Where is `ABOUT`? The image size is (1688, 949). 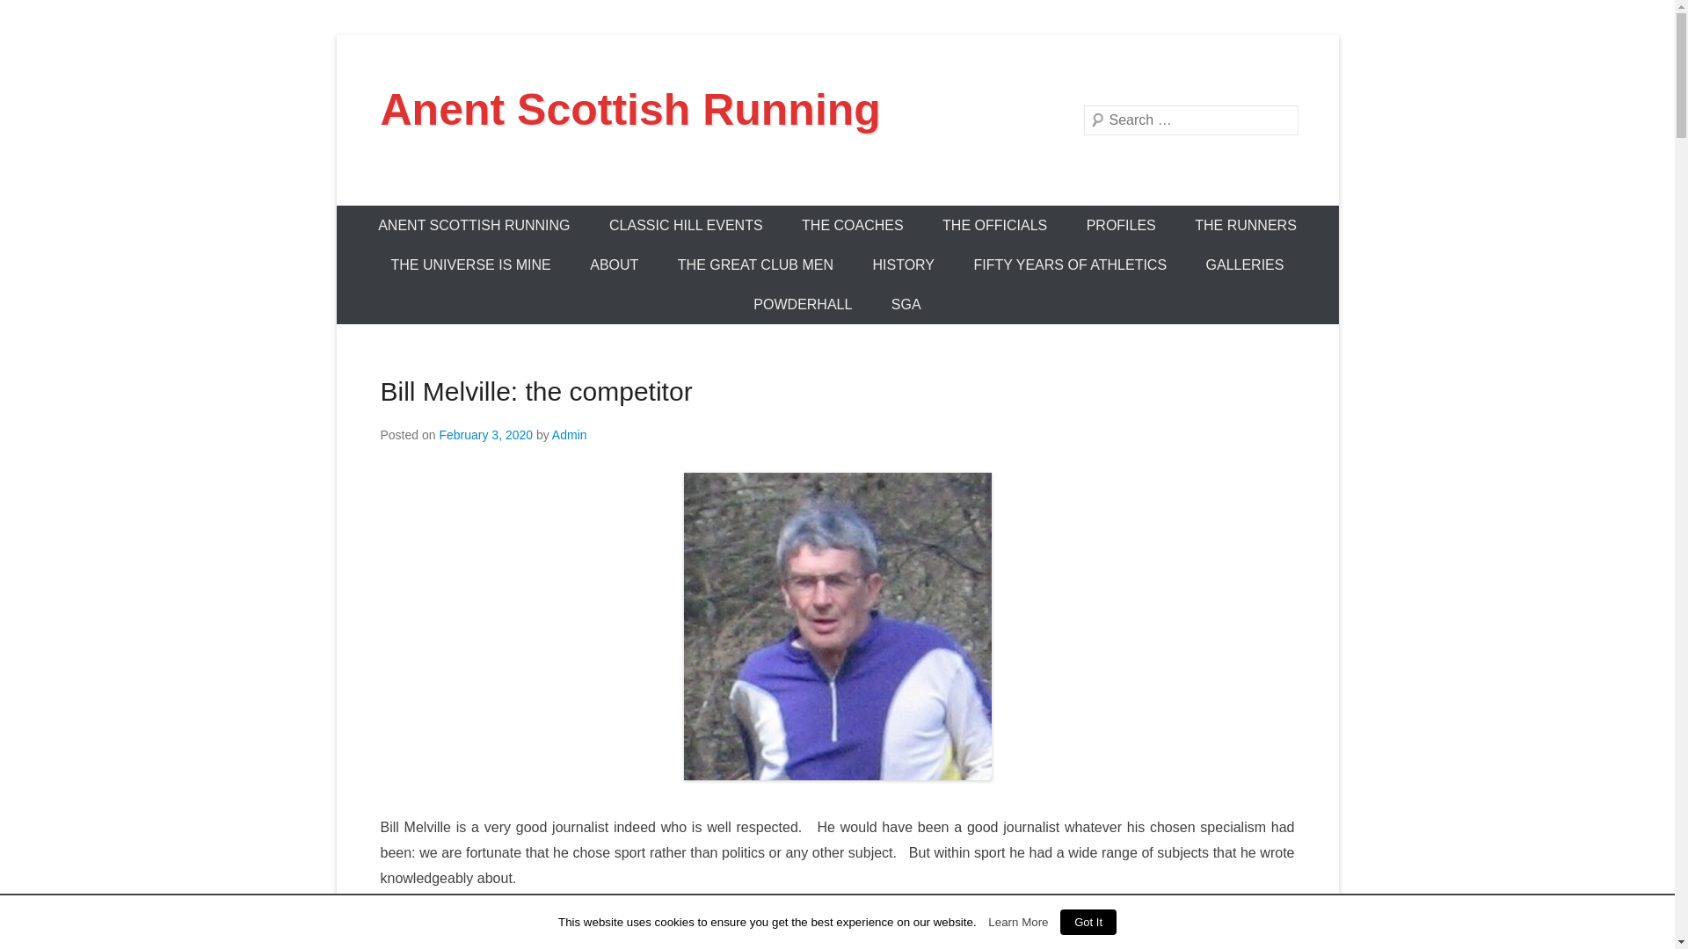
ABOUT is located at coordinates (614, 264).